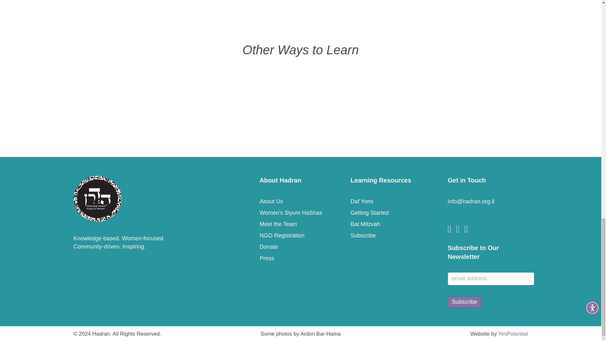 This screenshot has width=606, height=341. Describe the element at coordinates (464, 302) in the screenshot. I see `Subscribe` at that location.